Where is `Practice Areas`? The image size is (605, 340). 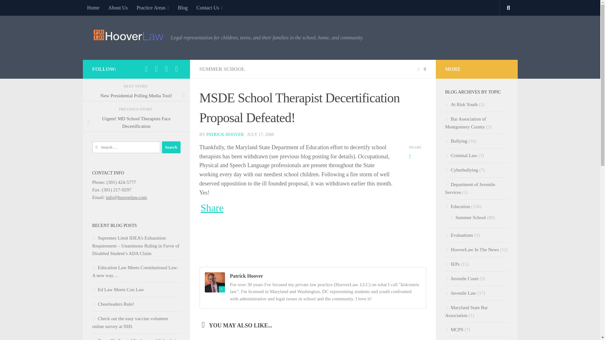
Practice Areas is located at coordinates (153, 8).